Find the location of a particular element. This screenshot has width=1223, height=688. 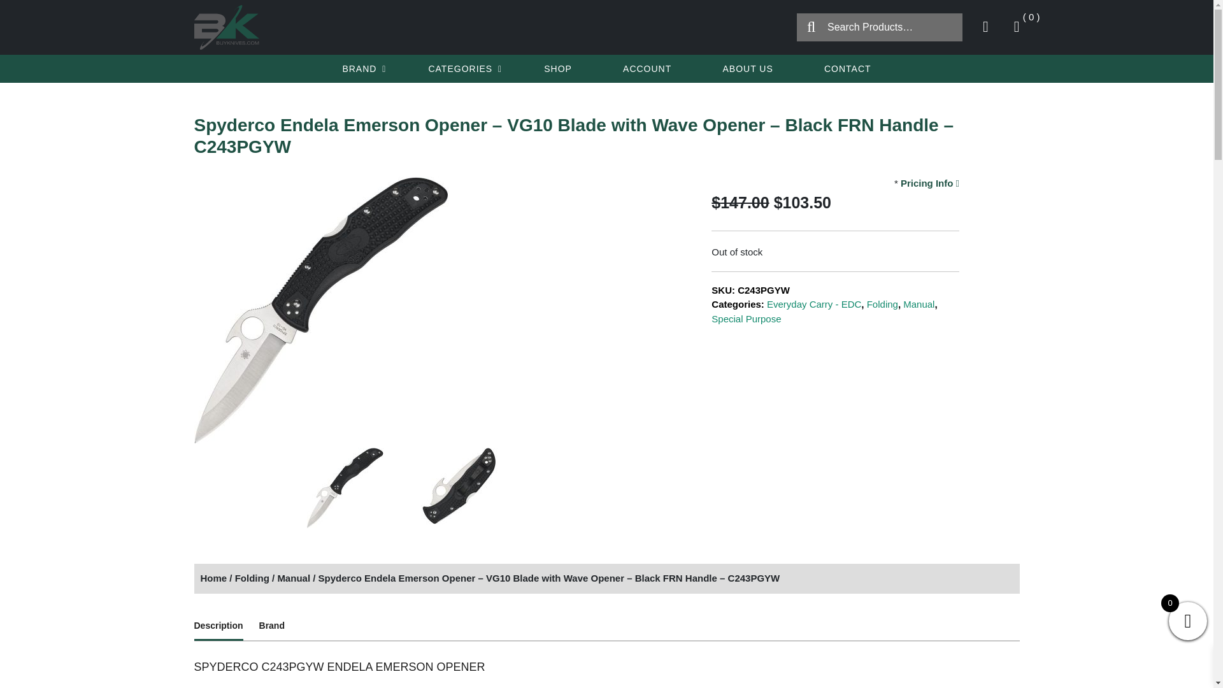

Search for: is located at coordinates (880, 27).